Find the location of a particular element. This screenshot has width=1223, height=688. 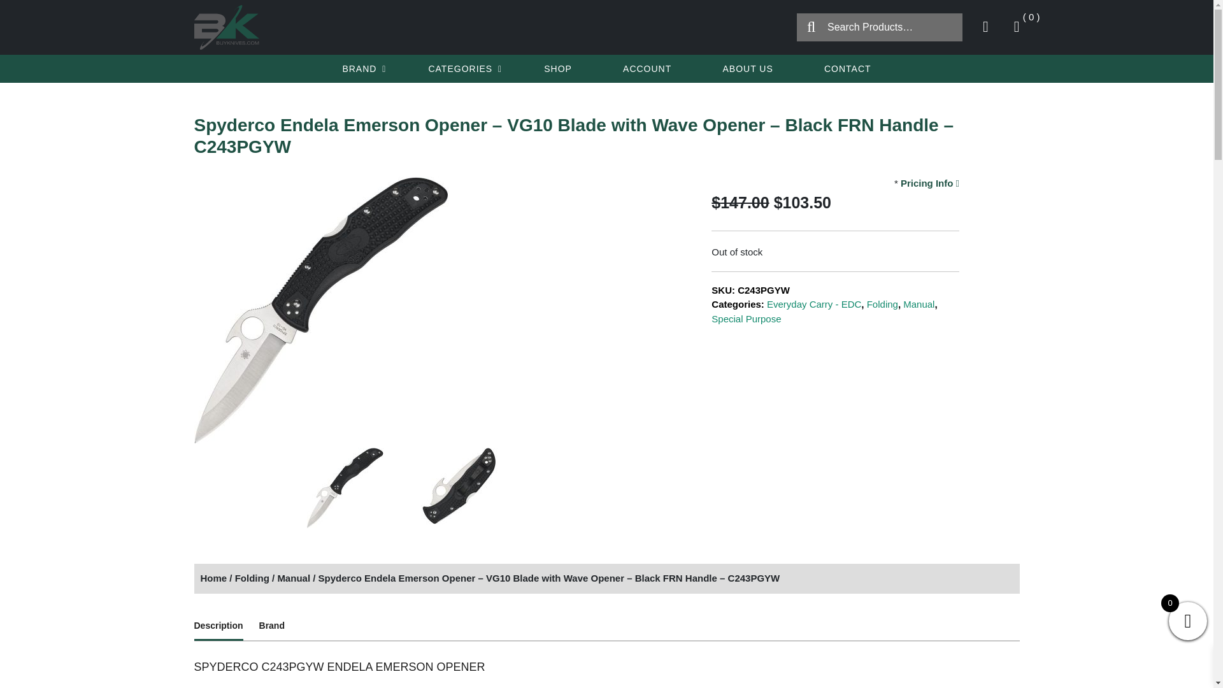

Search for: is located at coordinates (880, 27).